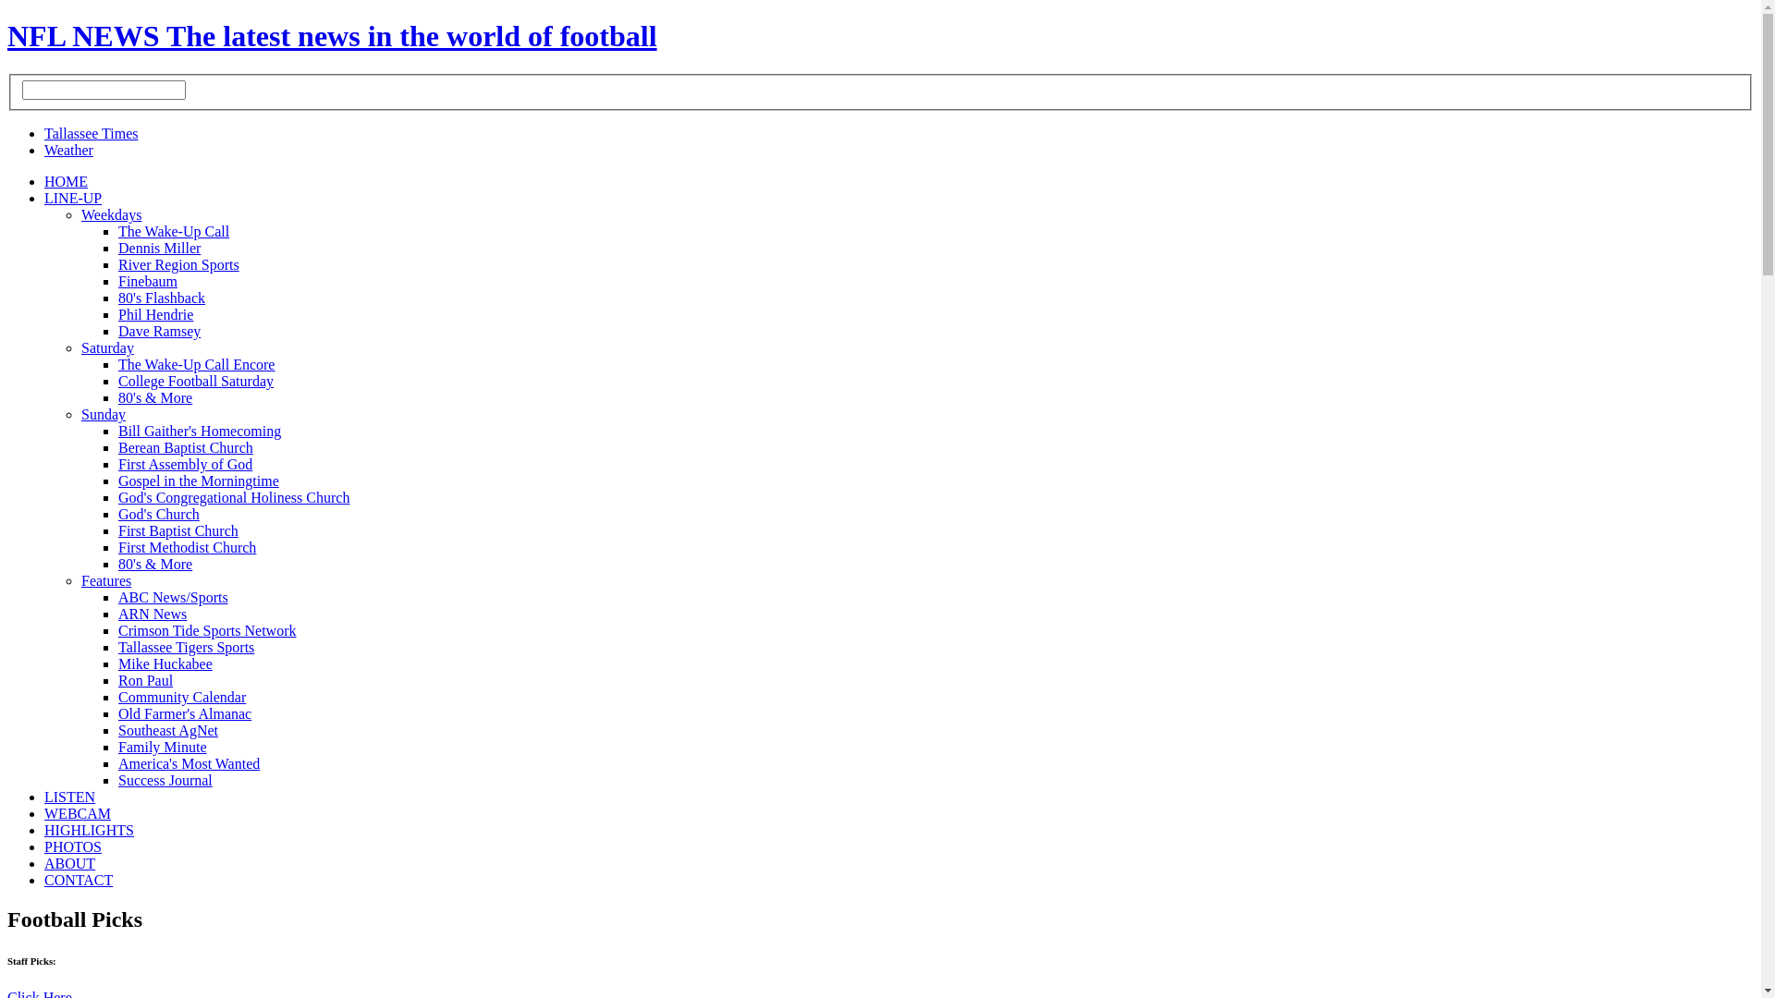 Image resolution: width=1775 pixels, height=998 pixels. Describe the element at coordinates (104, 414) in the screenshot. I see `Sunday` at that location.